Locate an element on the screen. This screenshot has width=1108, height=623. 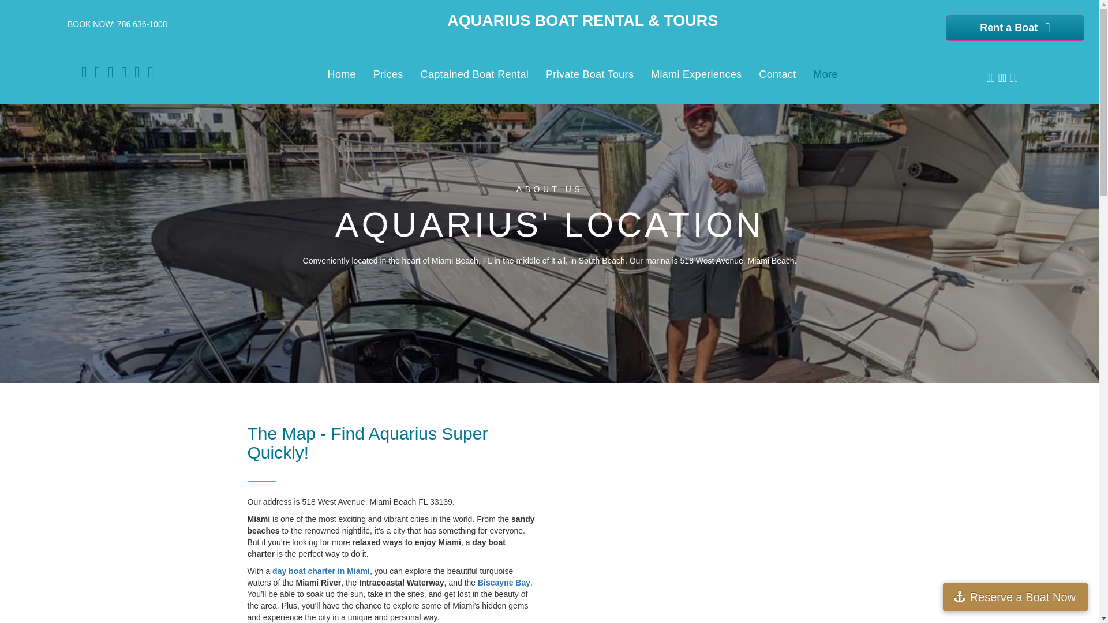
Prices is located at coordinates (388, 74).